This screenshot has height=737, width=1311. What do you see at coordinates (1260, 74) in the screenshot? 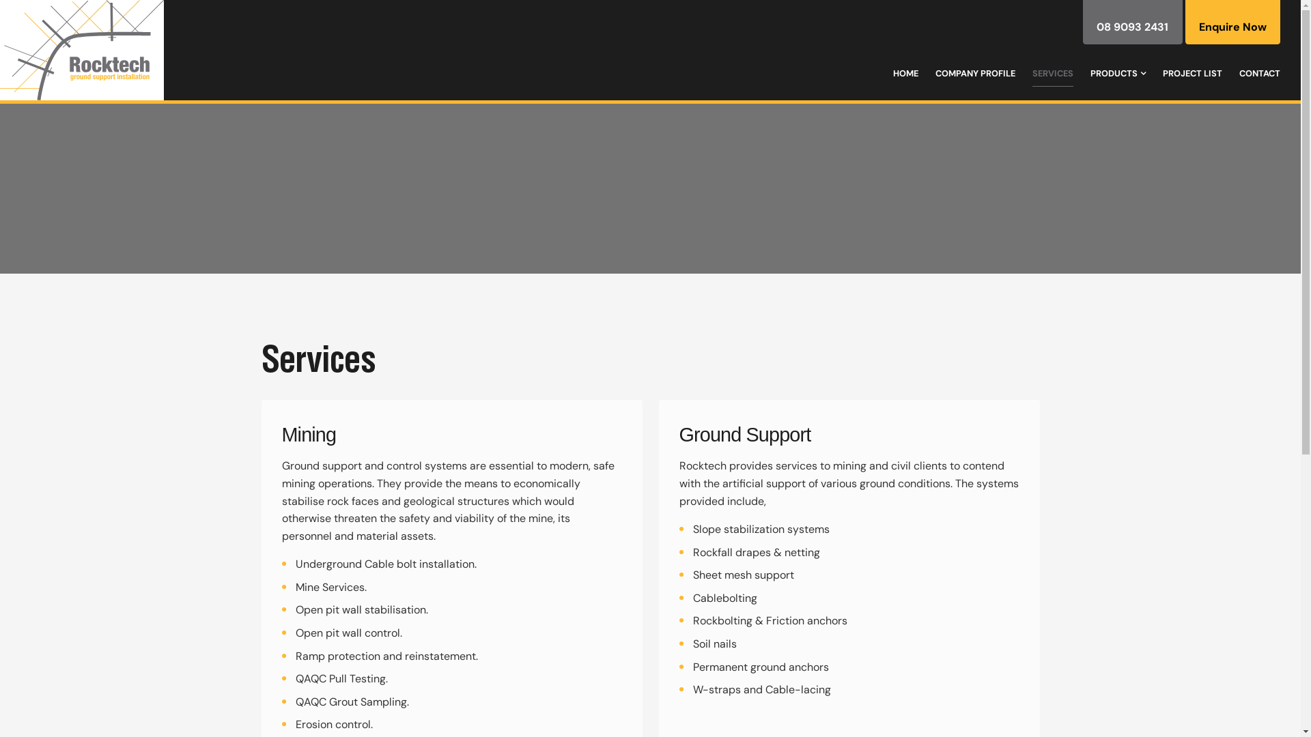
I see `CONTACT` at bounding box center [1260, 74].